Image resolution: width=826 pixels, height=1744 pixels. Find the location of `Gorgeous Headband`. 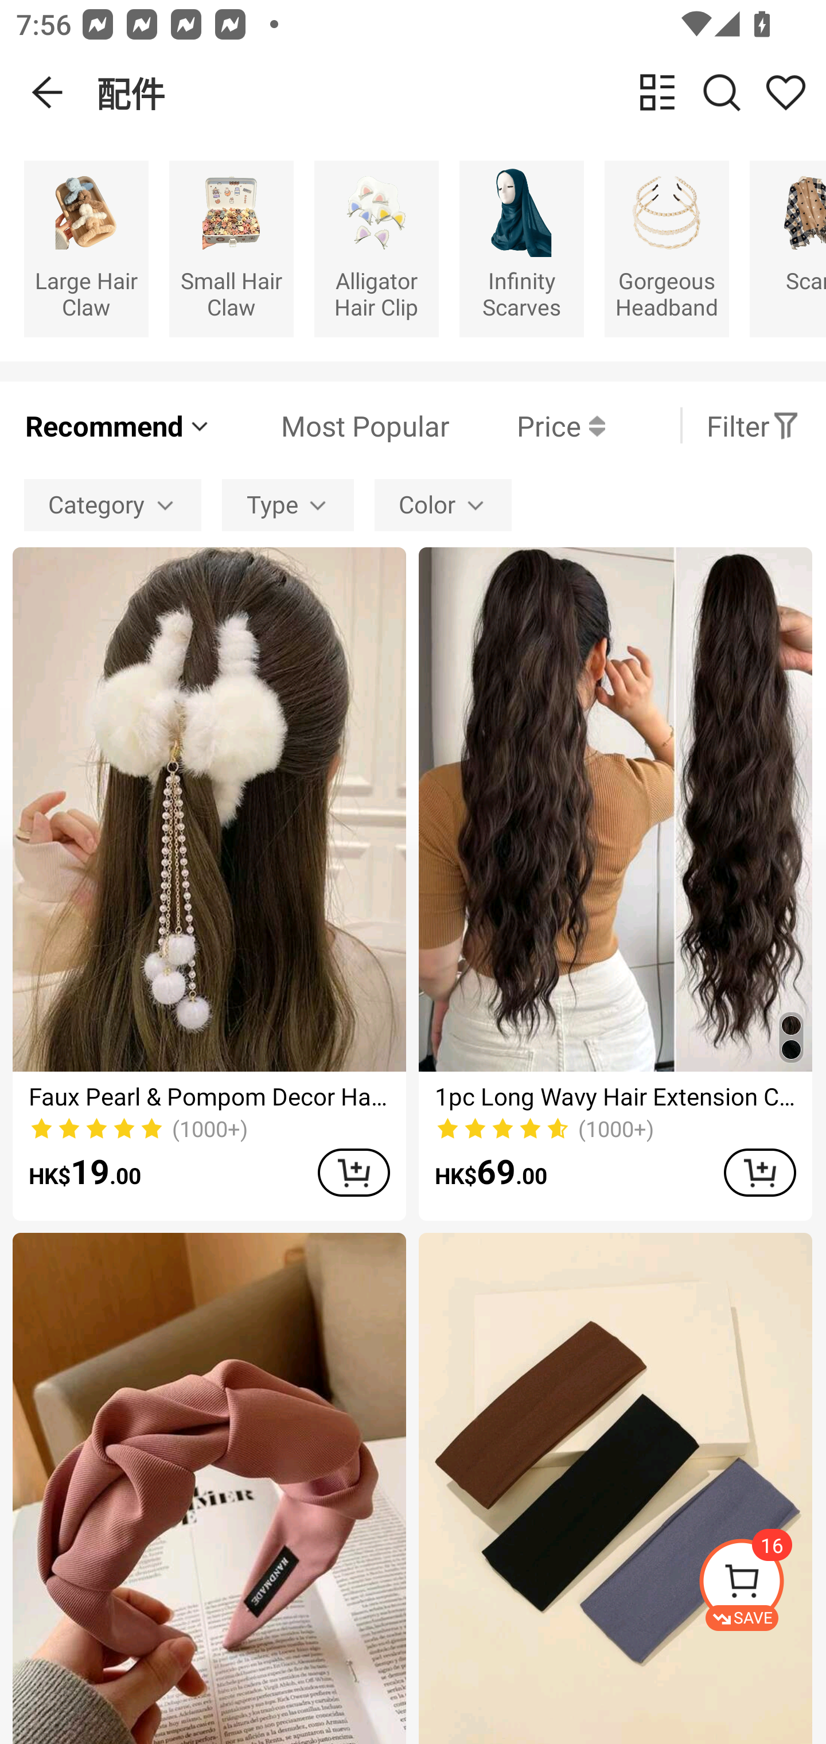

Gorgeous Headband is located at coordinates (667, 248).